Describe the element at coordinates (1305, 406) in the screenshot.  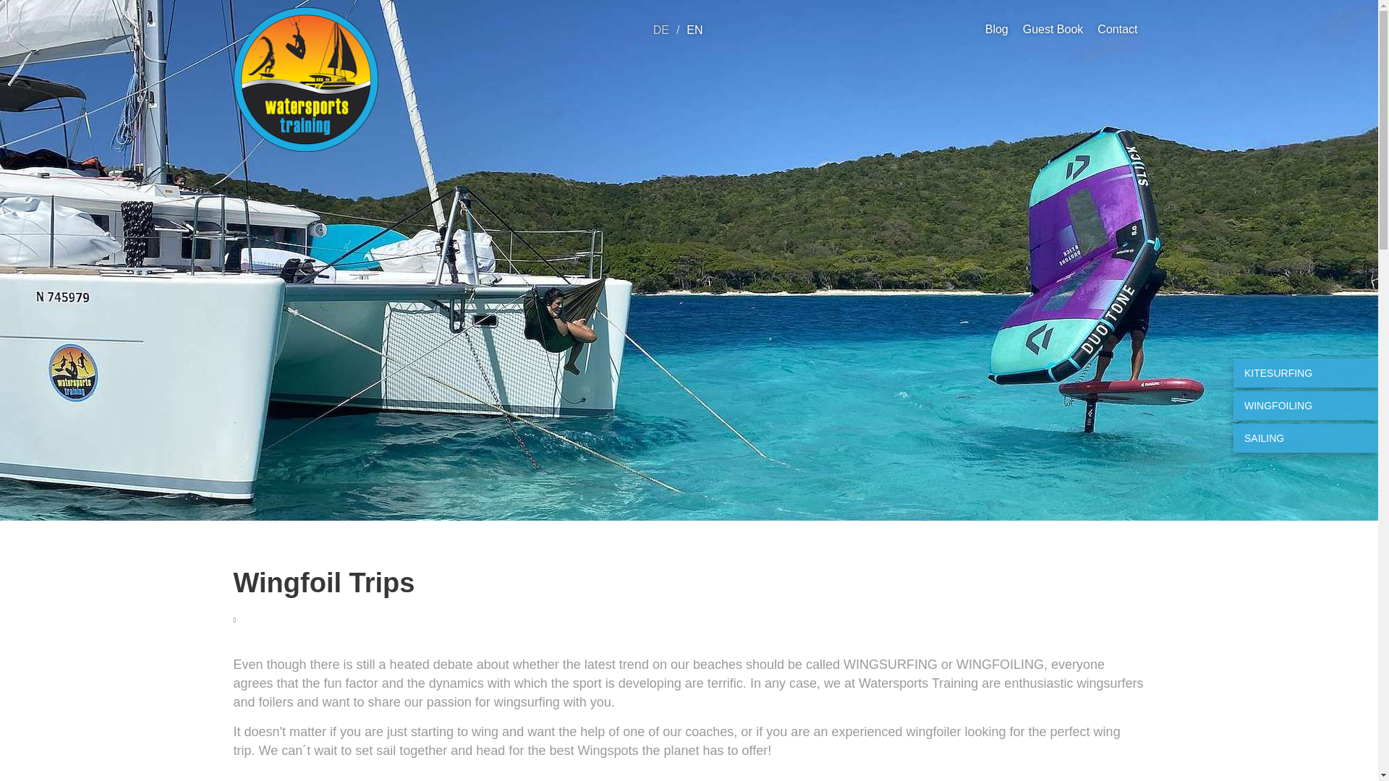
I see `WINGFOILING` at that location.